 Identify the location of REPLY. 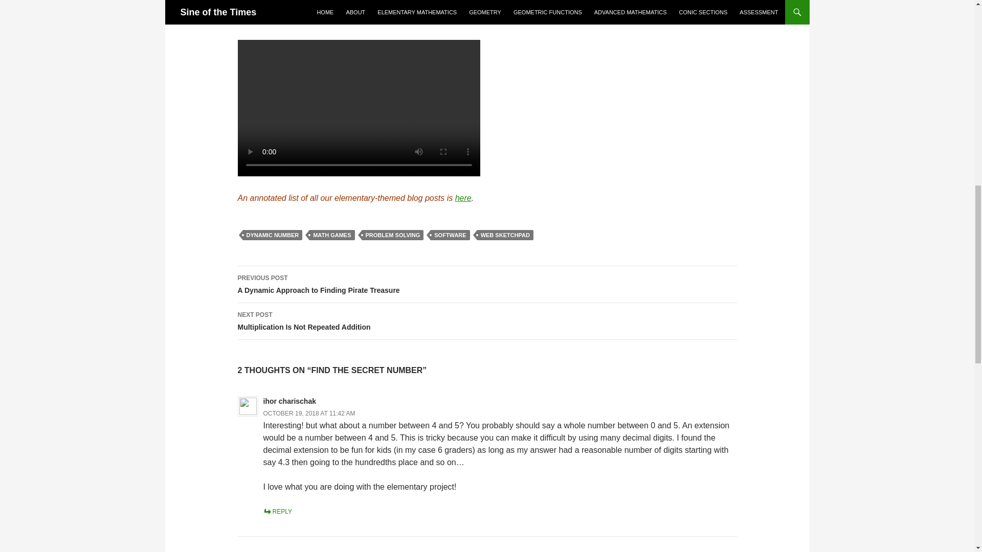
(487, 284).